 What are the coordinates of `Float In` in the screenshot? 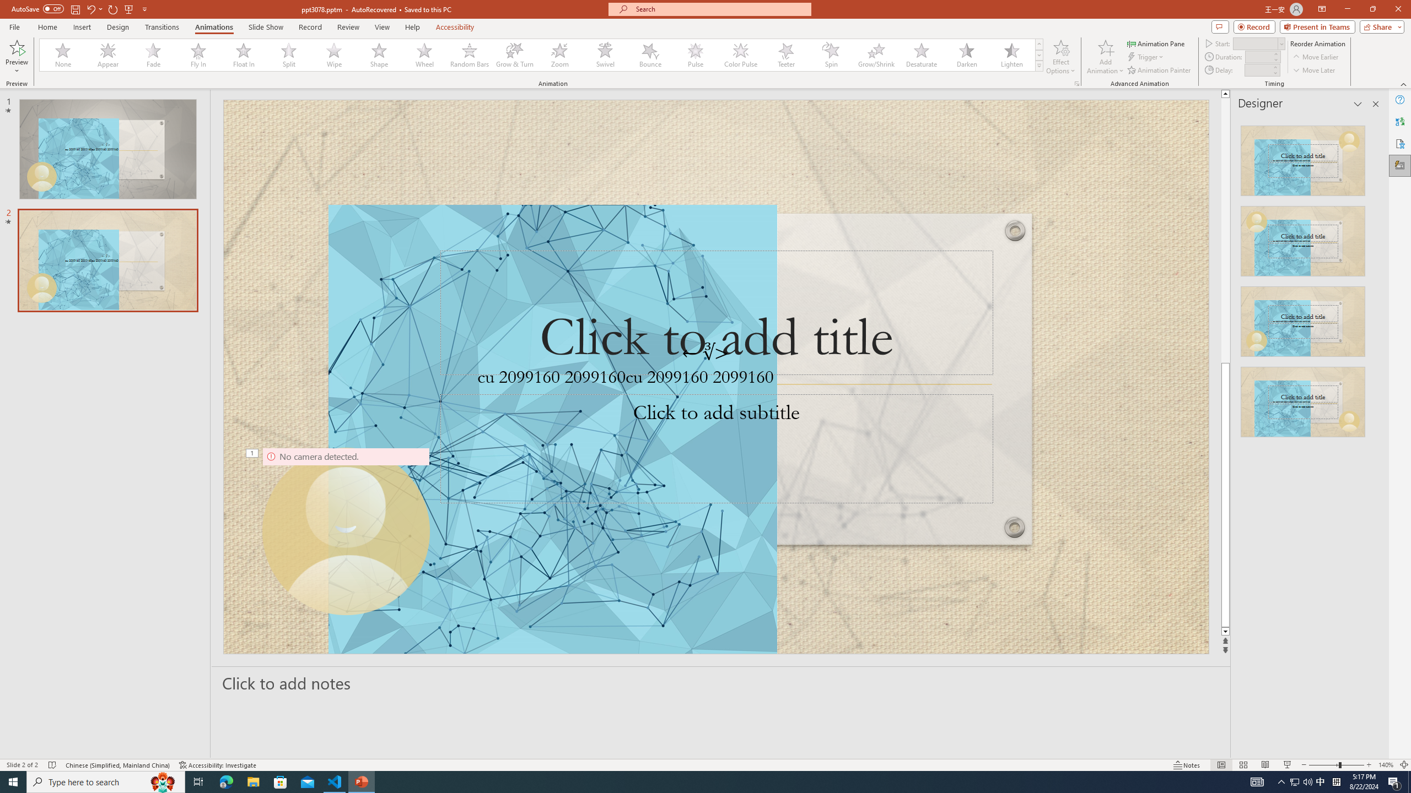 It's located at (244, 55).